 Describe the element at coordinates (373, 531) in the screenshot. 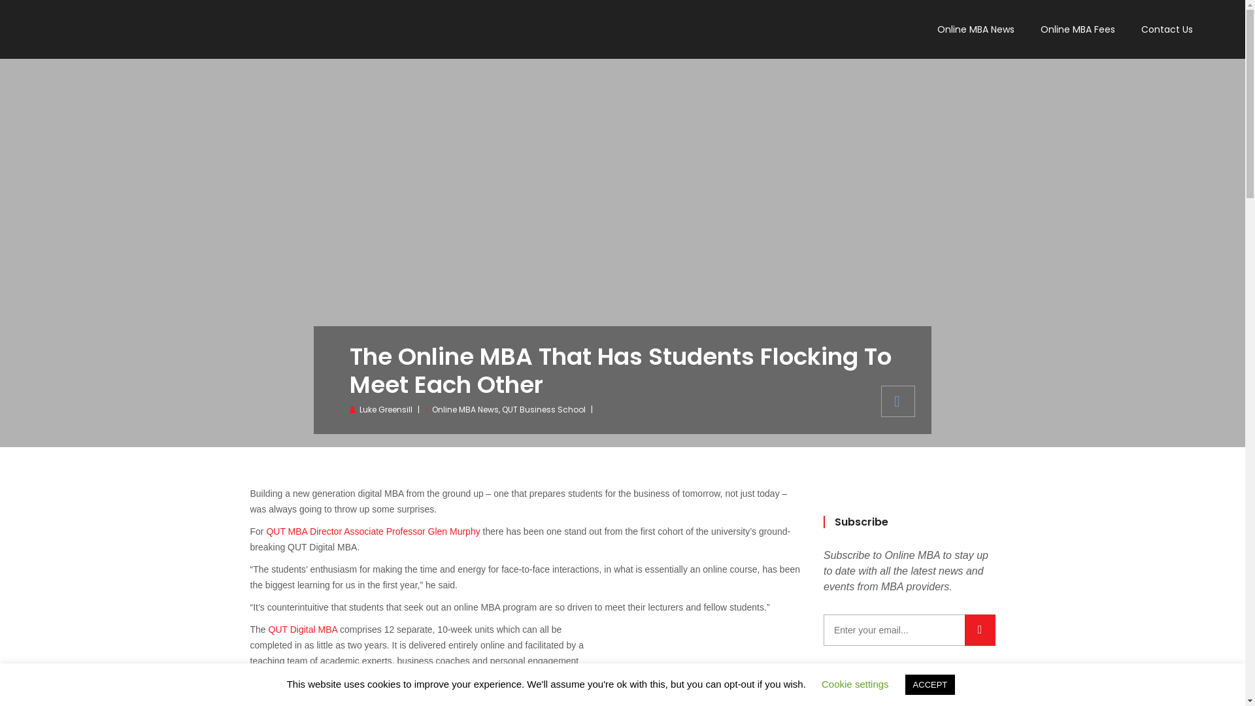

I see `QUT MBA Director Associate Professor Glen Murphy` at that location.